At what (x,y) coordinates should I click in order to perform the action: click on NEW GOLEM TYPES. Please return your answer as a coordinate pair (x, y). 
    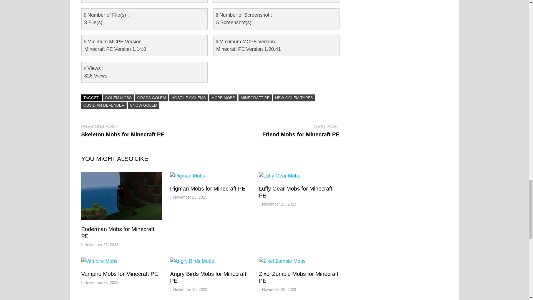
    Looking at the image, I should click on (294, 98).